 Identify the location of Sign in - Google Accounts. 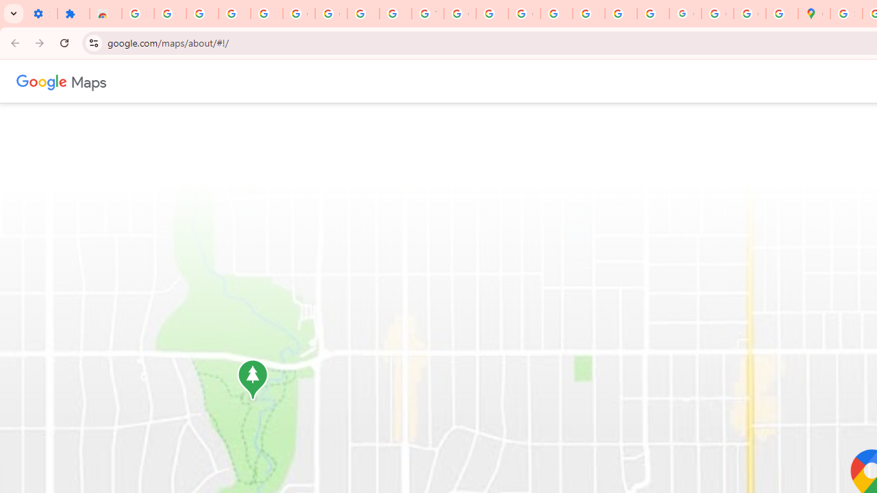
(267, 14).